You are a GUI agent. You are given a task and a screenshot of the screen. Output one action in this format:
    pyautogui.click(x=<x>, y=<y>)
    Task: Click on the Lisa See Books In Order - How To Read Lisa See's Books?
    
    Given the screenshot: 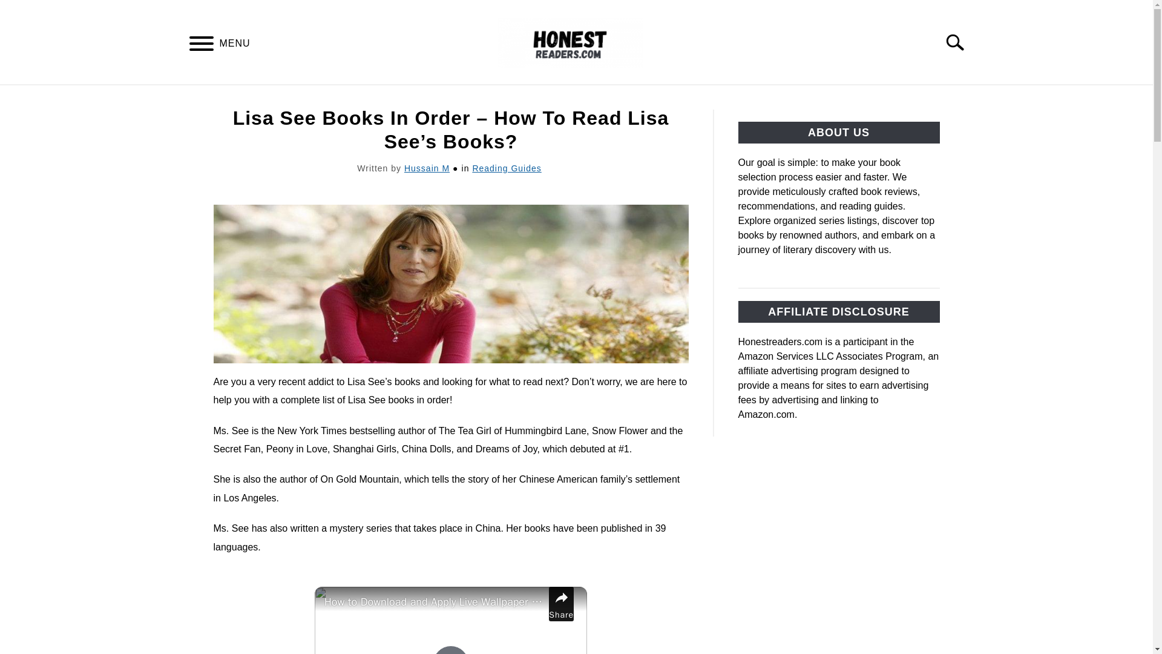 What is the action you would take?
    pyautogui.click(x=450, y=284)
    